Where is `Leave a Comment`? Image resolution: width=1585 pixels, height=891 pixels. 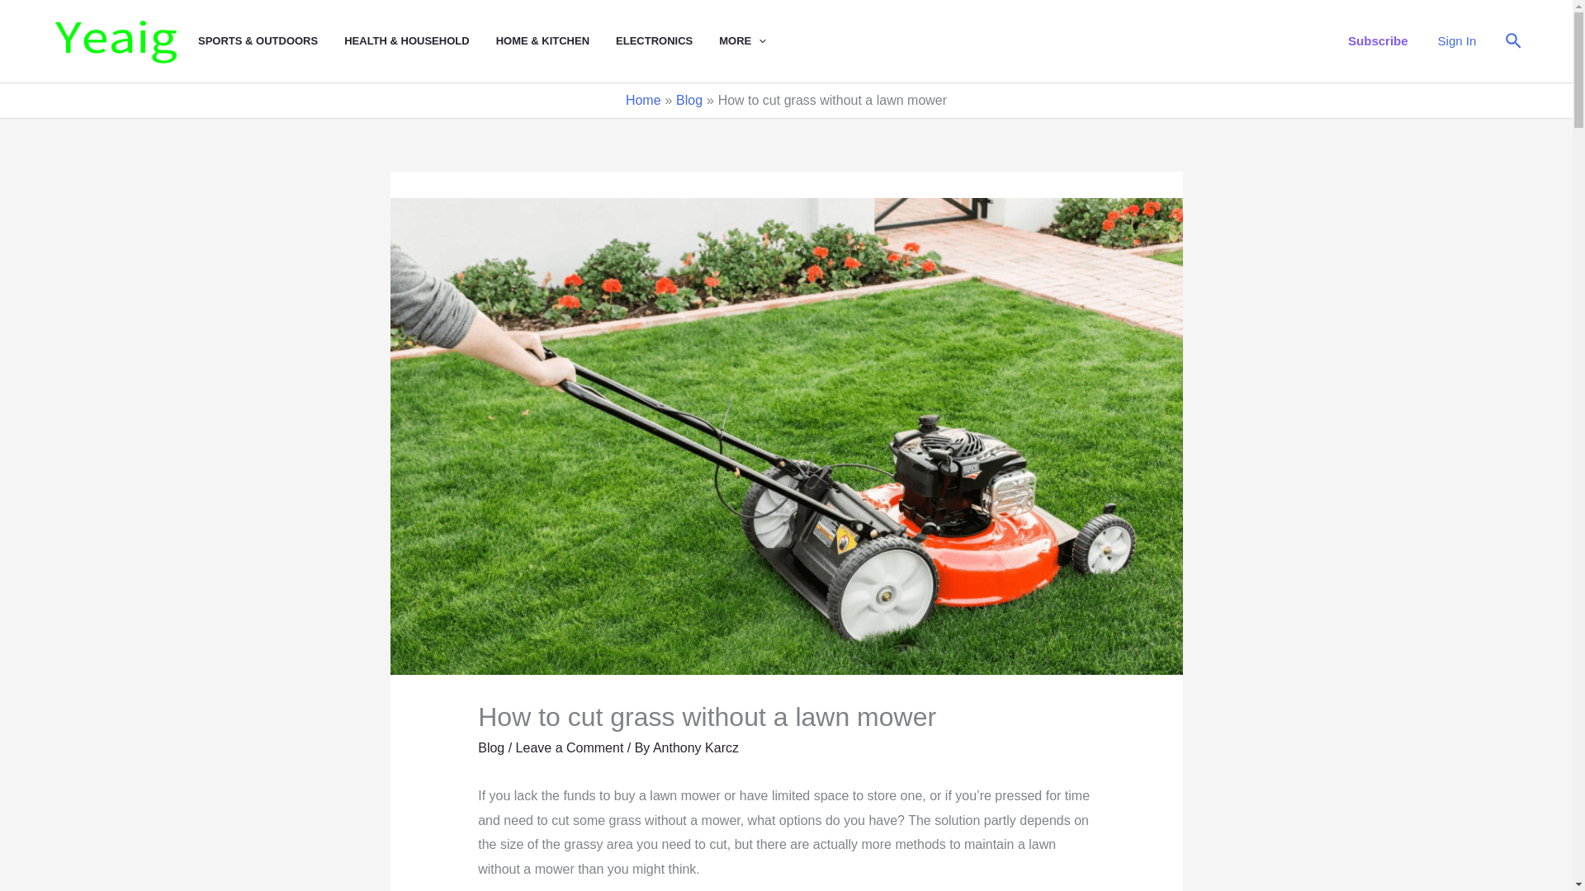
Leave a Comment is located at coordinates (570, 747).